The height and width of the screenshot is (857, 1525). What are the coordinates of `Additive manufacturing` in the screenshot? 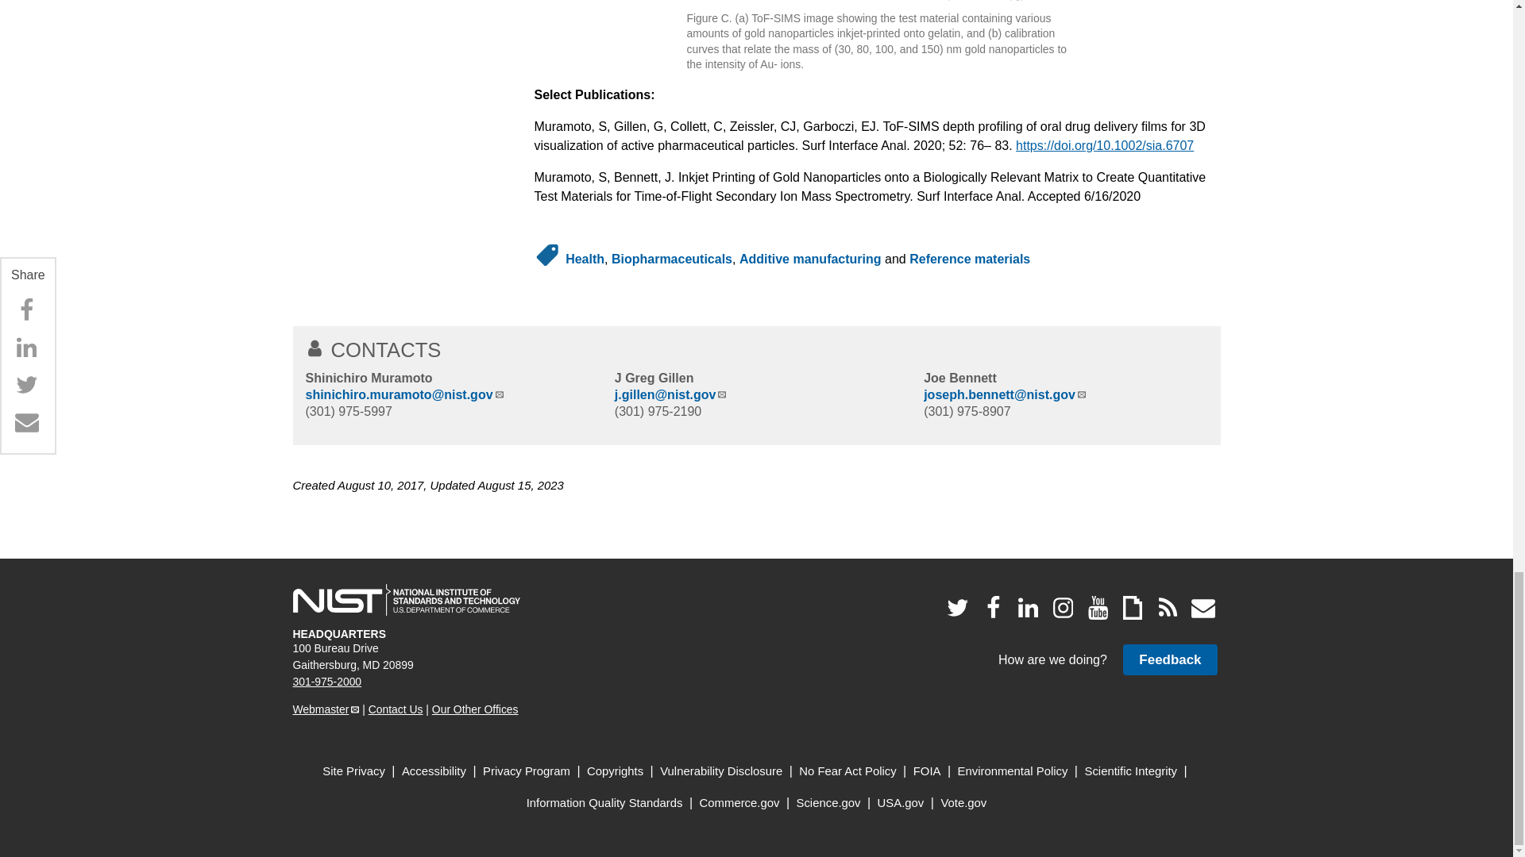 It's located at (810, 259).